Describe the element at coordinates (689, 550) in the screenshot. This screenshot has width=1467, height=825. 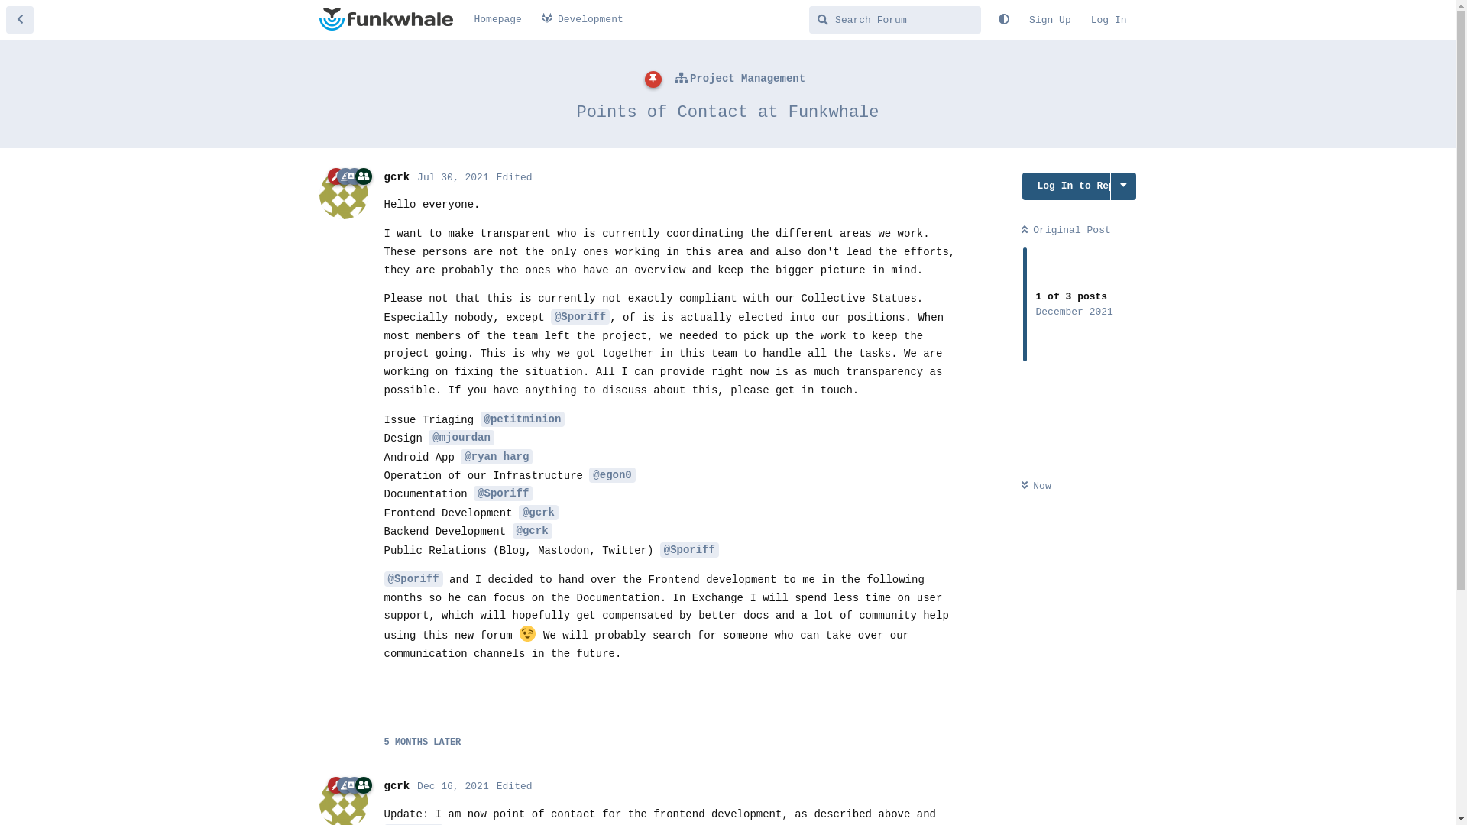
I see `@Sporiff` at that location.